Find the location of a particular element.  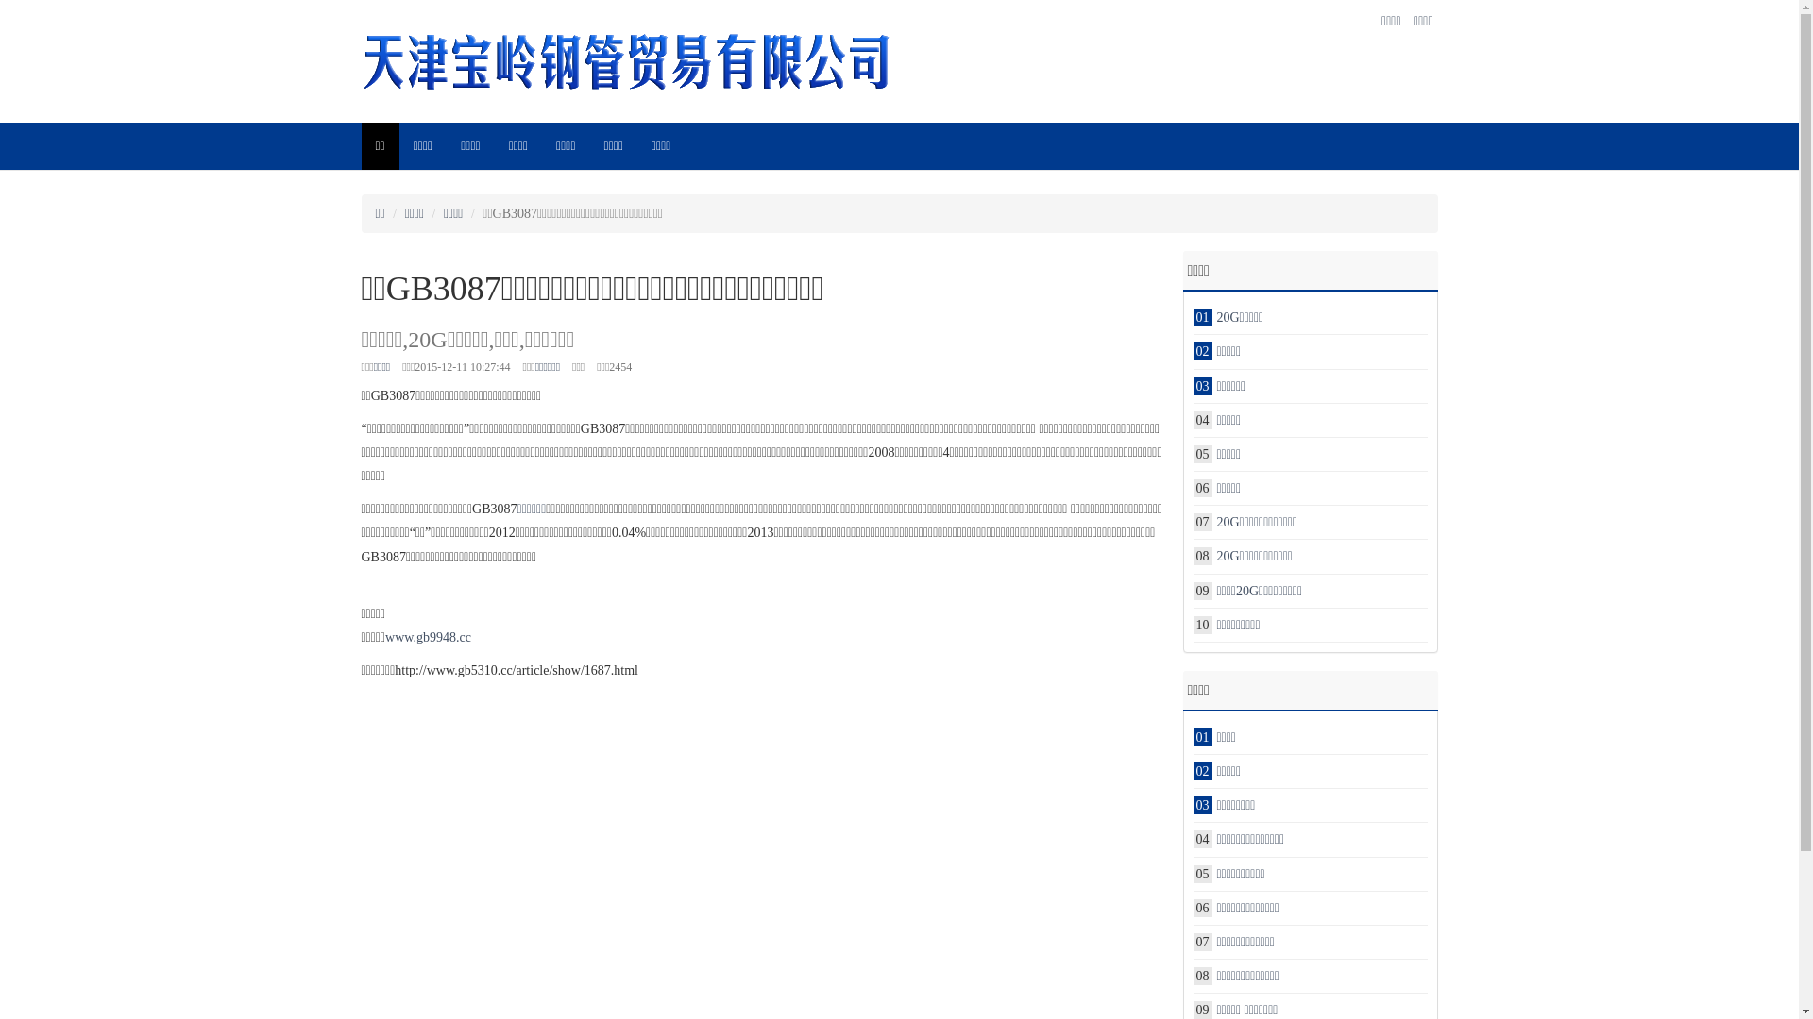

www.gb9948.cc is located at coordinates (429, 638).